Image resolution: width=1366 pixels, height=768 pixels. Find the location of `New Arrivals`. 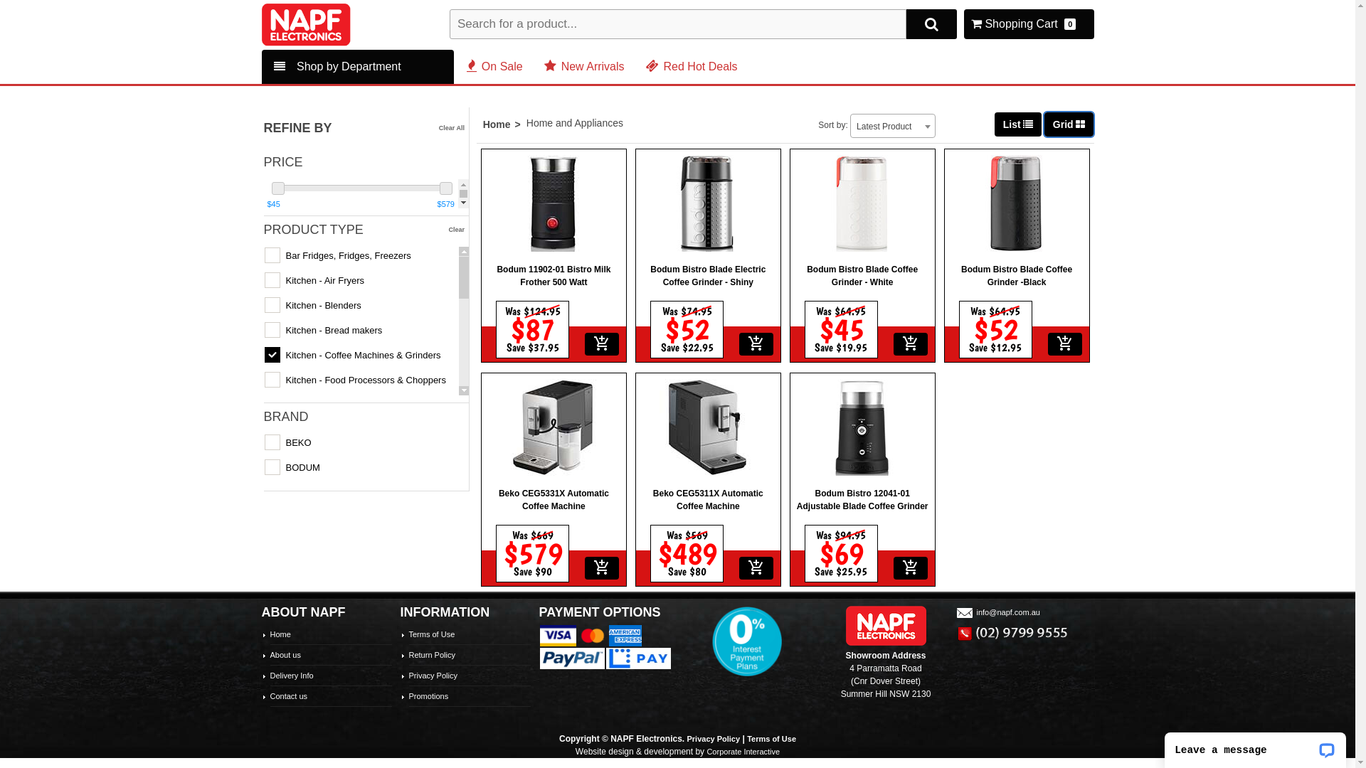

New Arrivals is located at coordinates (585, 67).